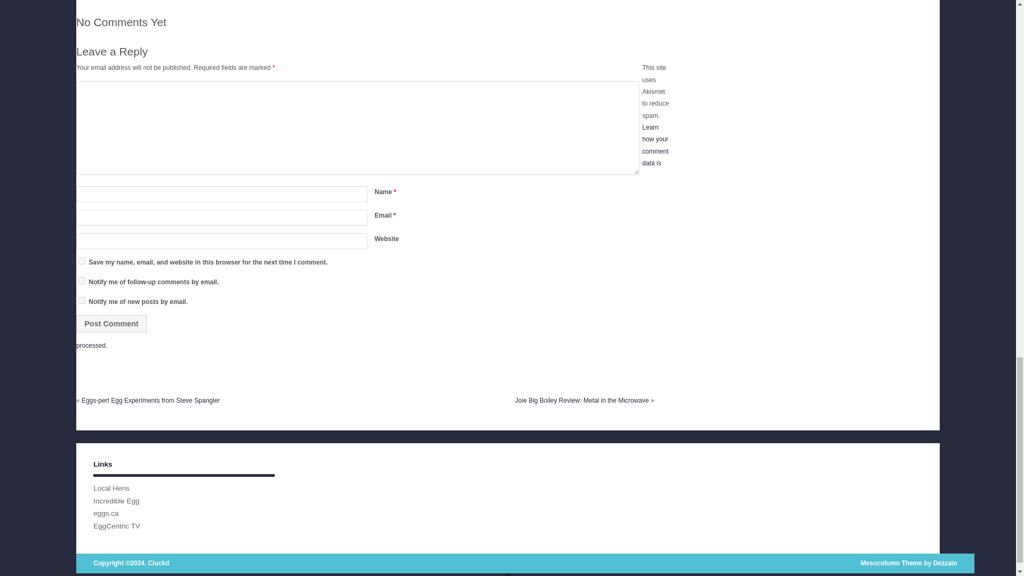 The image size is (1024, 576). Describe the element at coordinates (150, 401) in the screenshot. I see `Eggs-pert Egg Experiments from Steve Spangler` at that location.